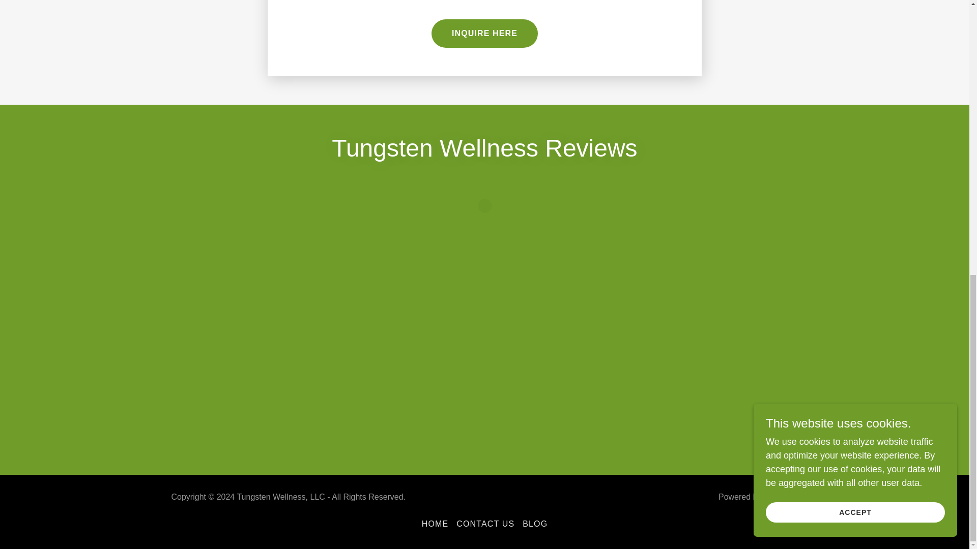 This screenshot has width=977, height=549. What do you see at coordinates (535, 524) in the screenshot?
I see `BLOG` at bounding box center [535, 524].